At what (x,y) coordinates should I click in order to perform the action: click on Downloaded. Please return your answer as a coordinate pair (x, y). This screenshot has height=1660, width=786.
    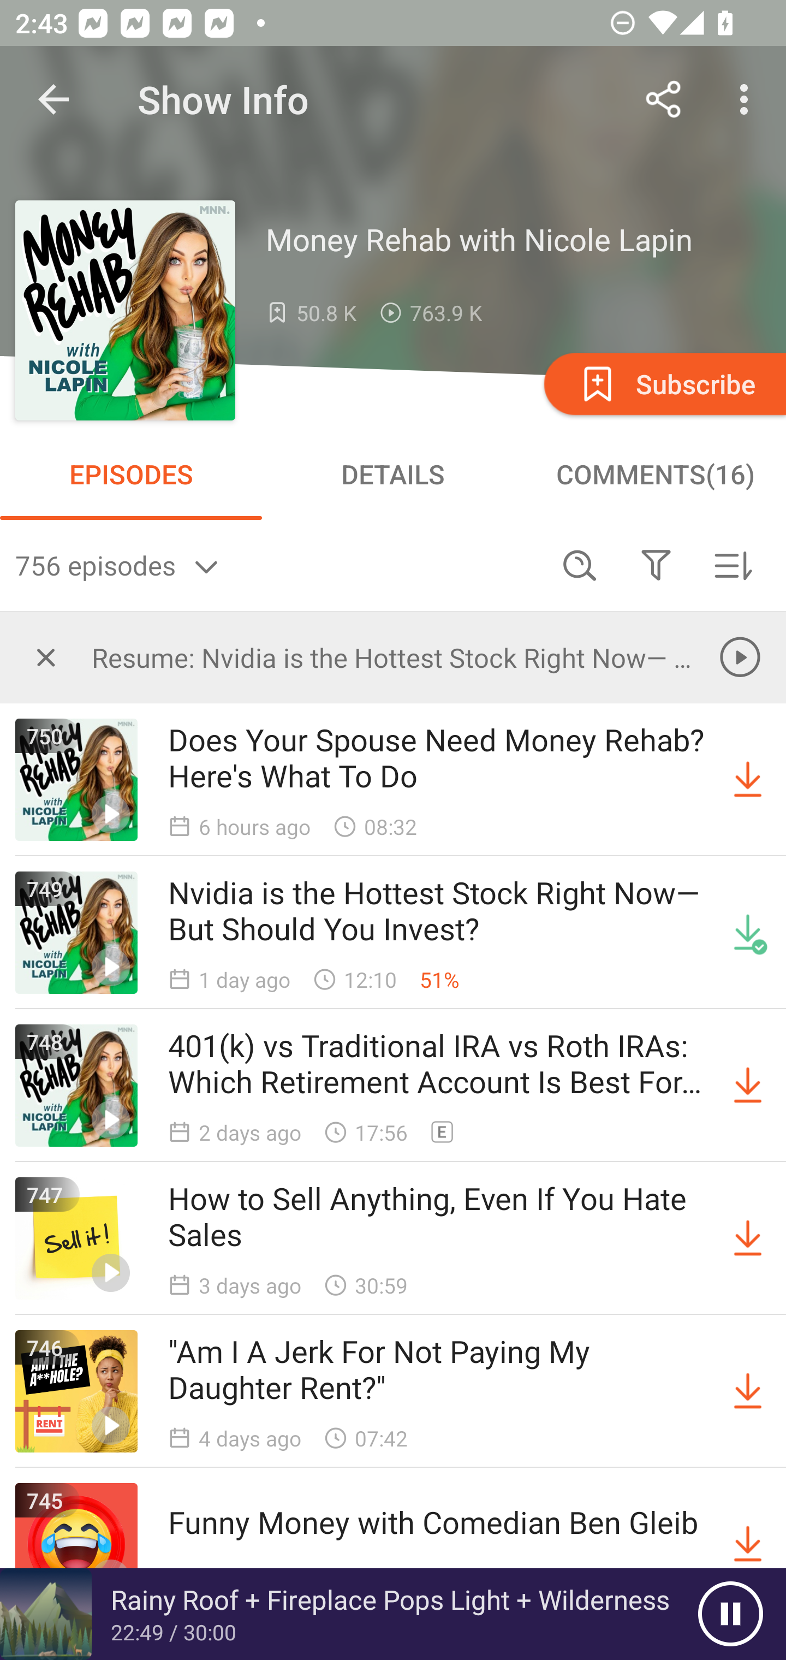
    Looking at the image, I should click on (748, 933).